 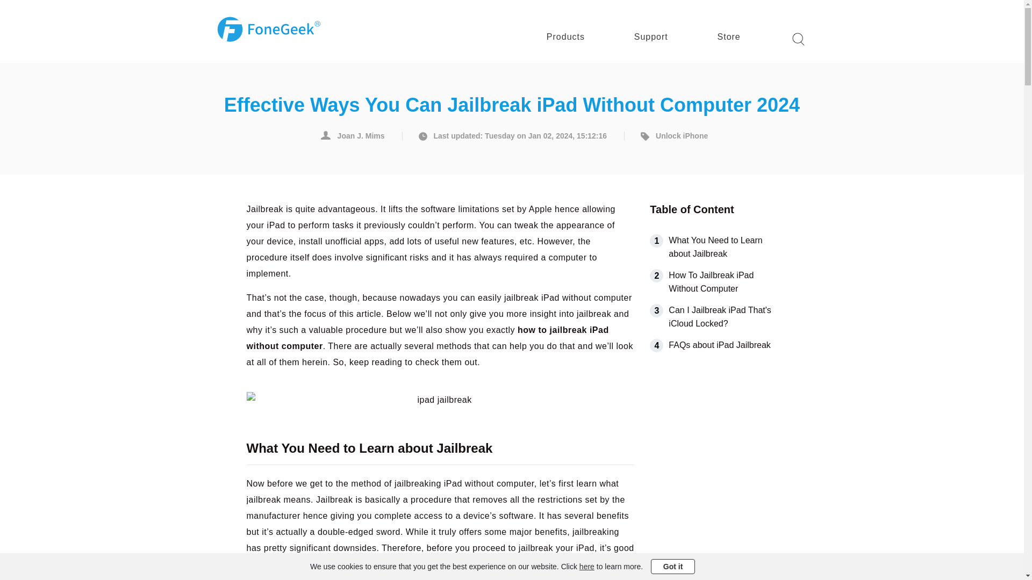 What do you see at coordinates (586, 566) in the screenshot?
I see `here` at bounding box center [586, 566].